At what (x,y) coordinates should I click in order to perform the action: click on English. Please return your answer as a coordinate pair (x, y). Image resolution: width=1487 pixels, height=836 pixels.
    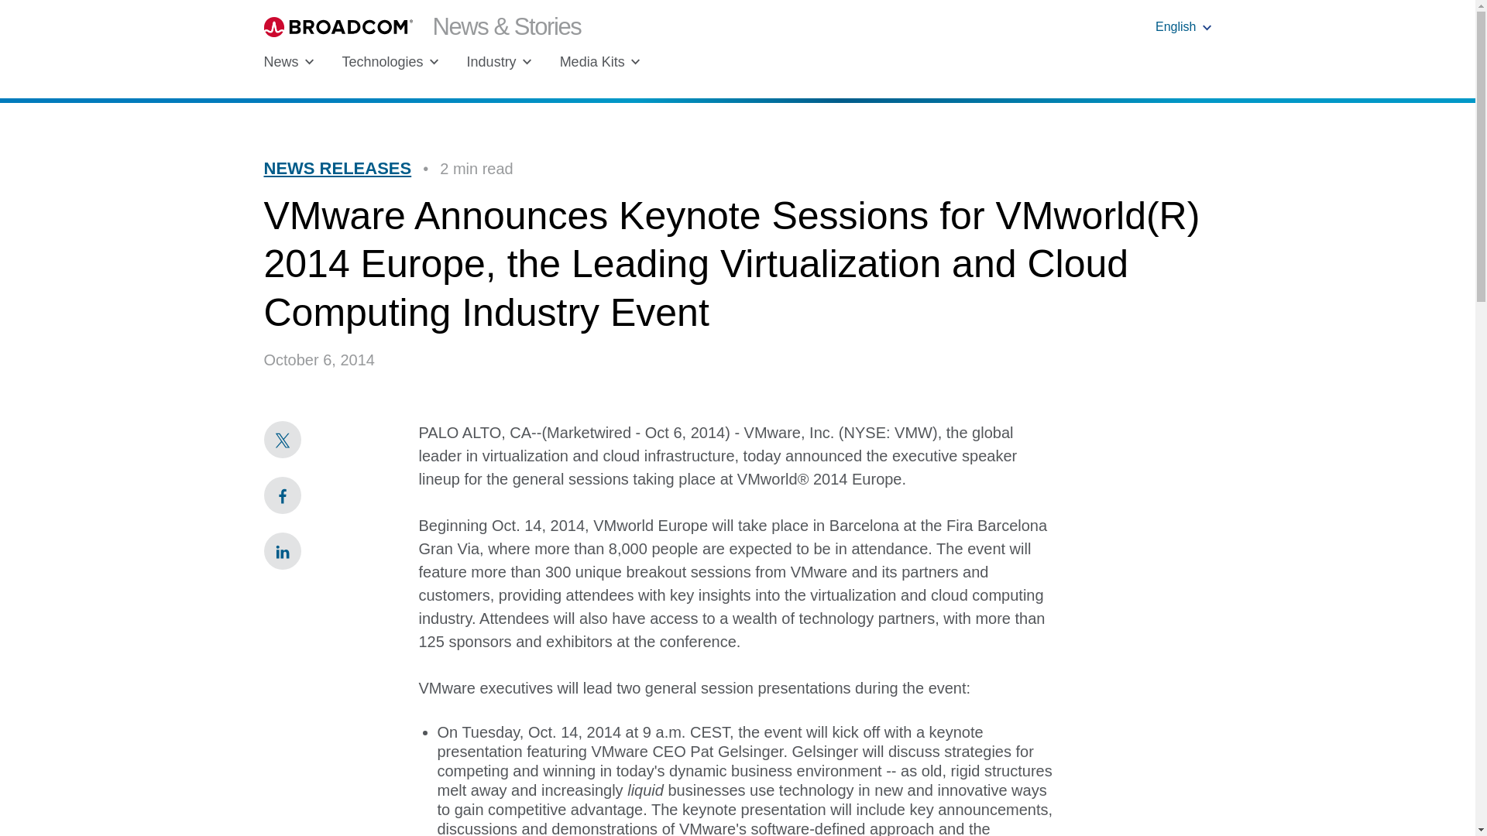
    Looking at the image, I should click on (1183, 26).